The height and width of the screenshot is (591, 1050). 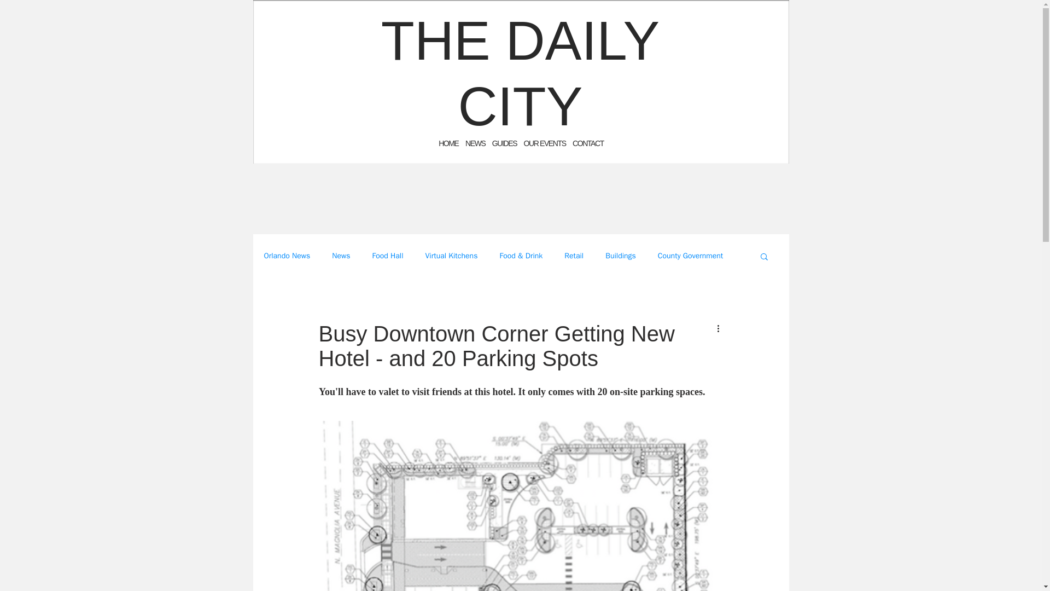 What do you see at coordinates (451, 256) in the screenshot?
I see `Virtual Kitchens` at bounding box center [451, 256].